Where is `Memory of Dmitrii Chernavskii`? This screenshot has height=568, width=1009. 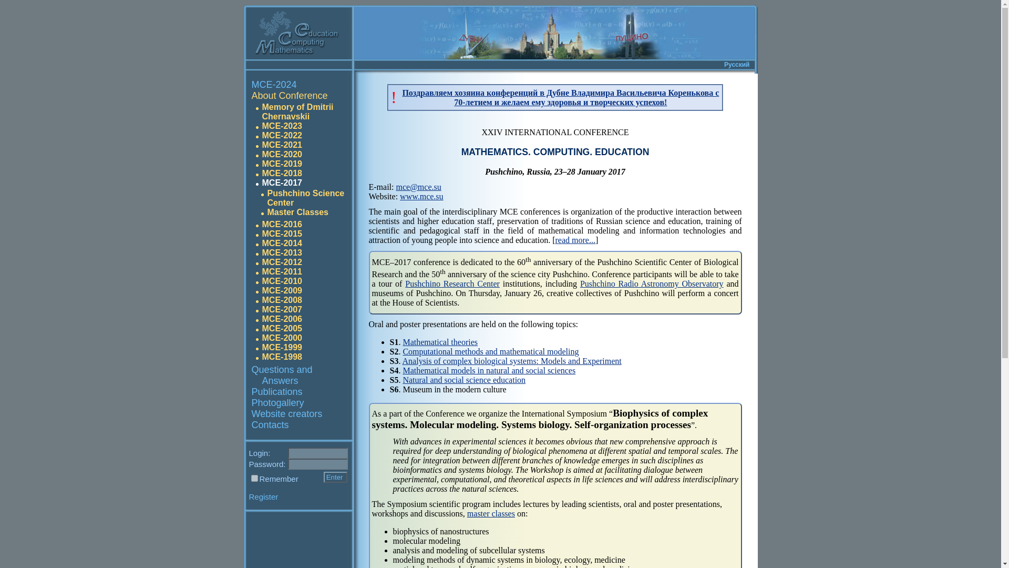
Memory of Dmitrii Chernavskii is located at coordinates (297, 111).